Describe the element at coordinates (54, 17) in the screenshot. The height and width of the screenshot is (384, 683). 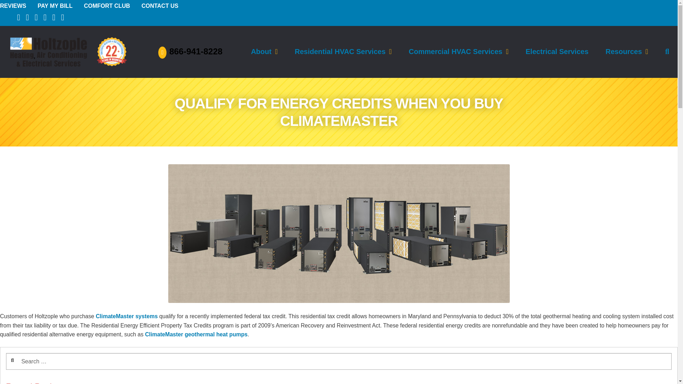
I see `LinkedIn, open in a new tab` at that location.